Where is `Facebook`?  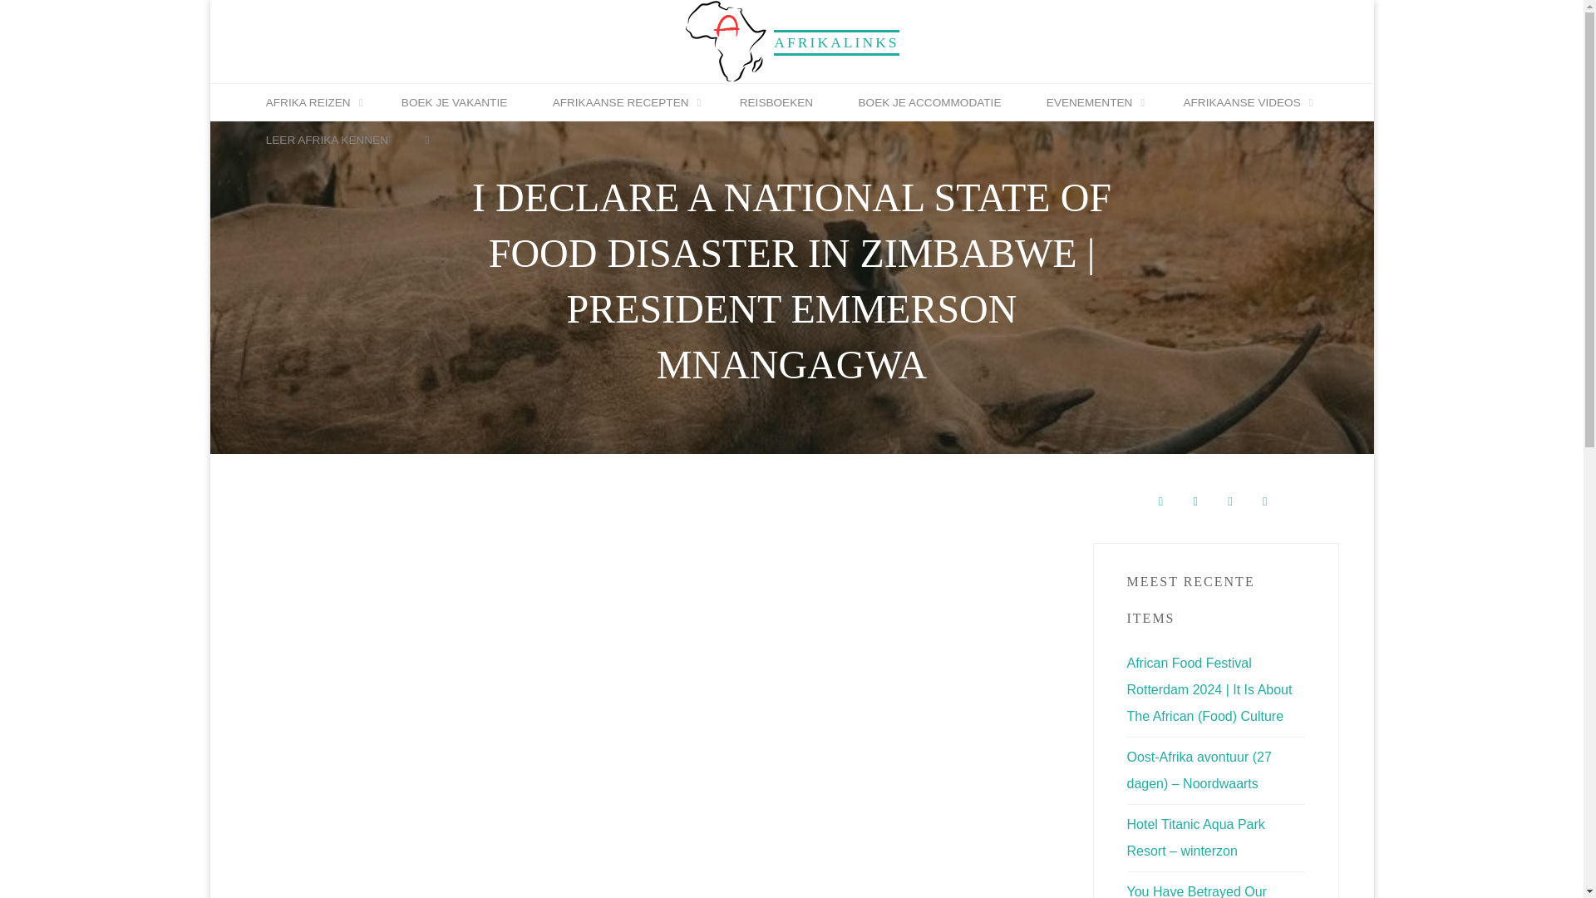
Facebook is located at coordinates (1160, 502).